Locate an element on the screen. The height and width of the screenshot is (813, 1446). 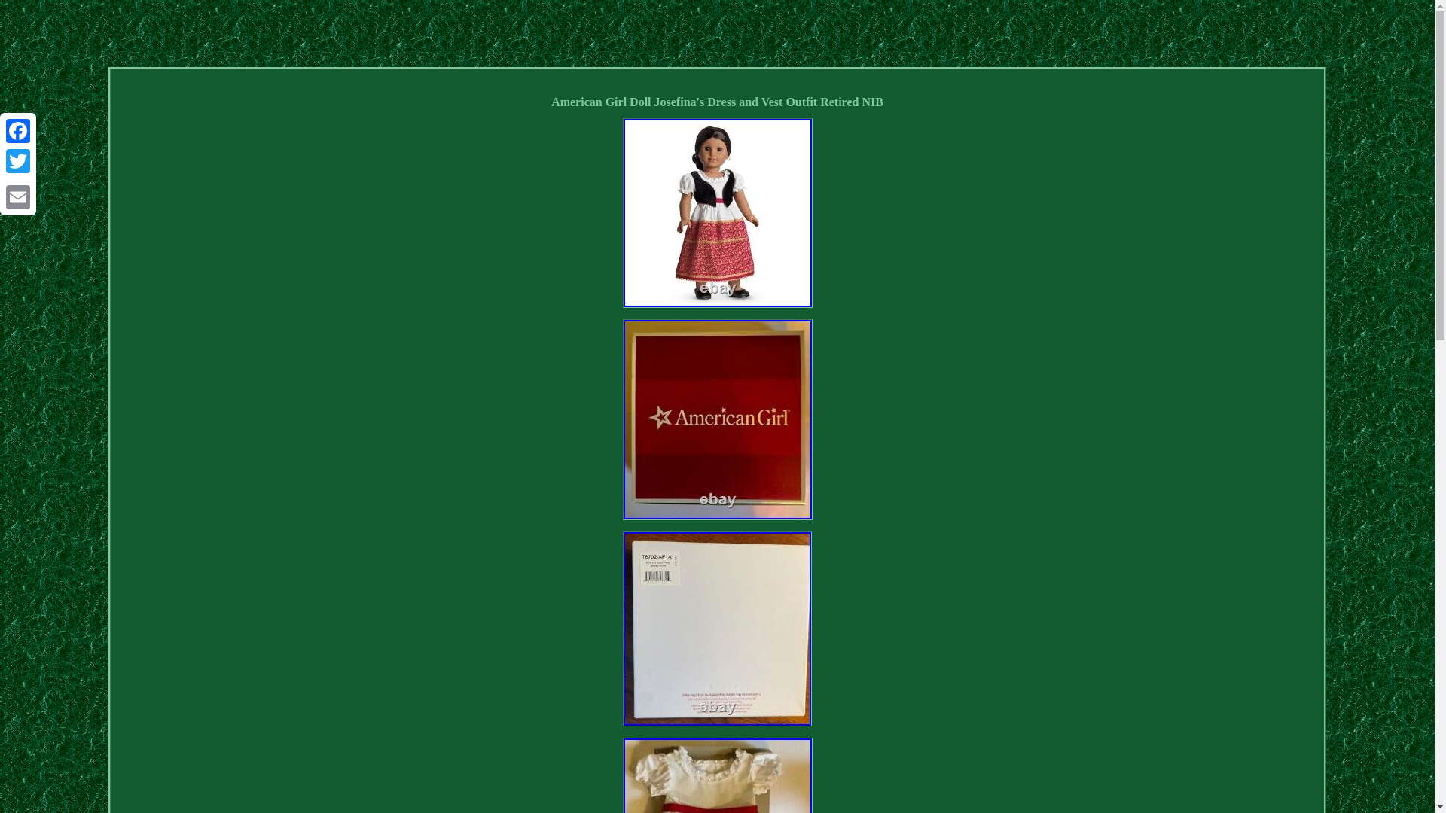
Twitter is located at coordinates (18, 161).